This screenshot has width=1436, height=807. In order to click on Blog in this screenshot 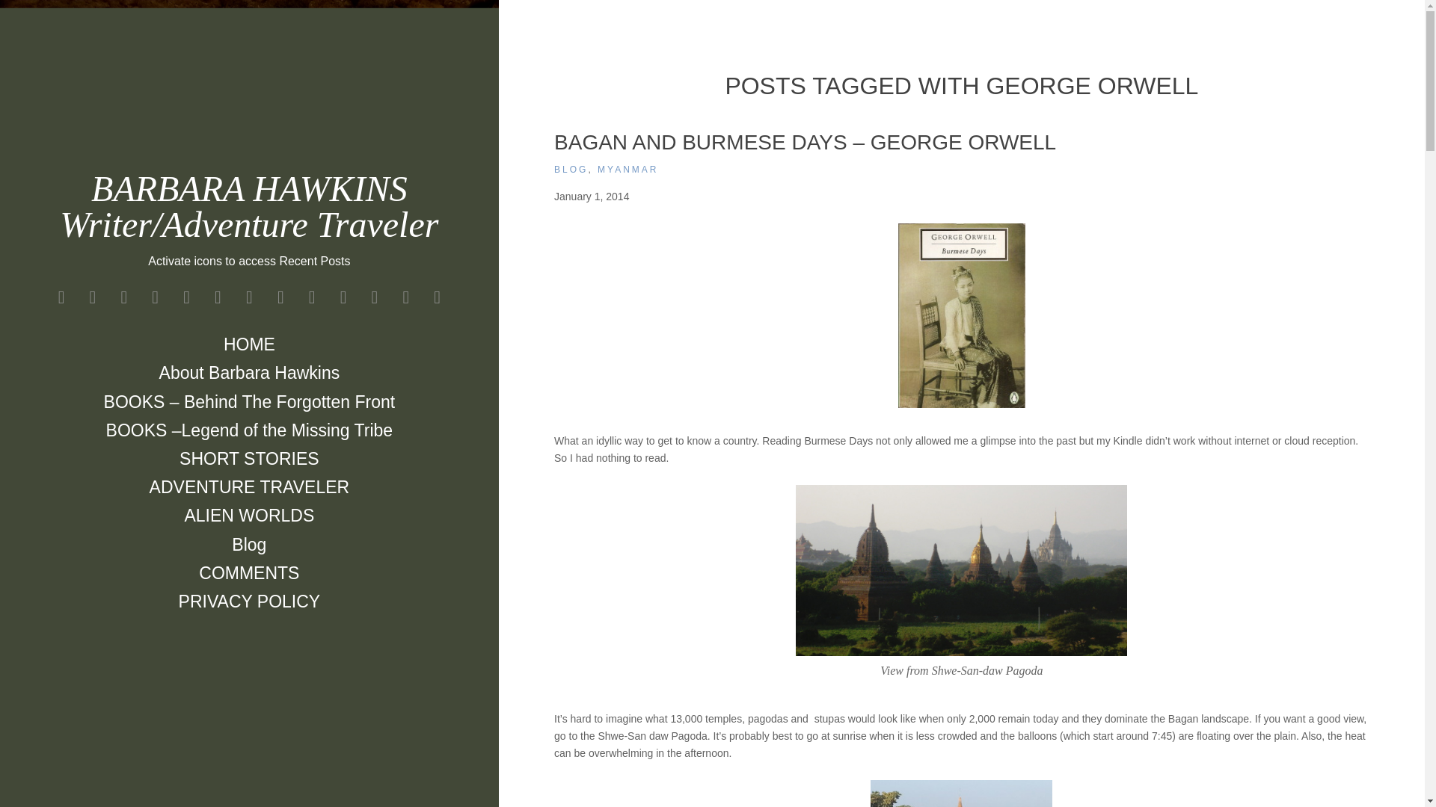, I will do `click(248, 544)`.